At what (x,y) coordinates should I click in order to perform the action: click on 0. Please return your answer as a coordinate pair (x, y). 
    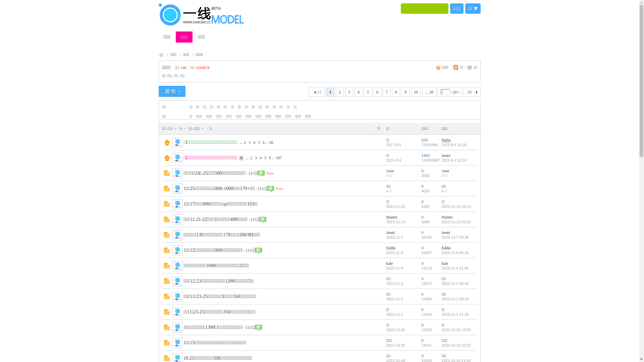
    Looking at the image, I should click on (422, 356).